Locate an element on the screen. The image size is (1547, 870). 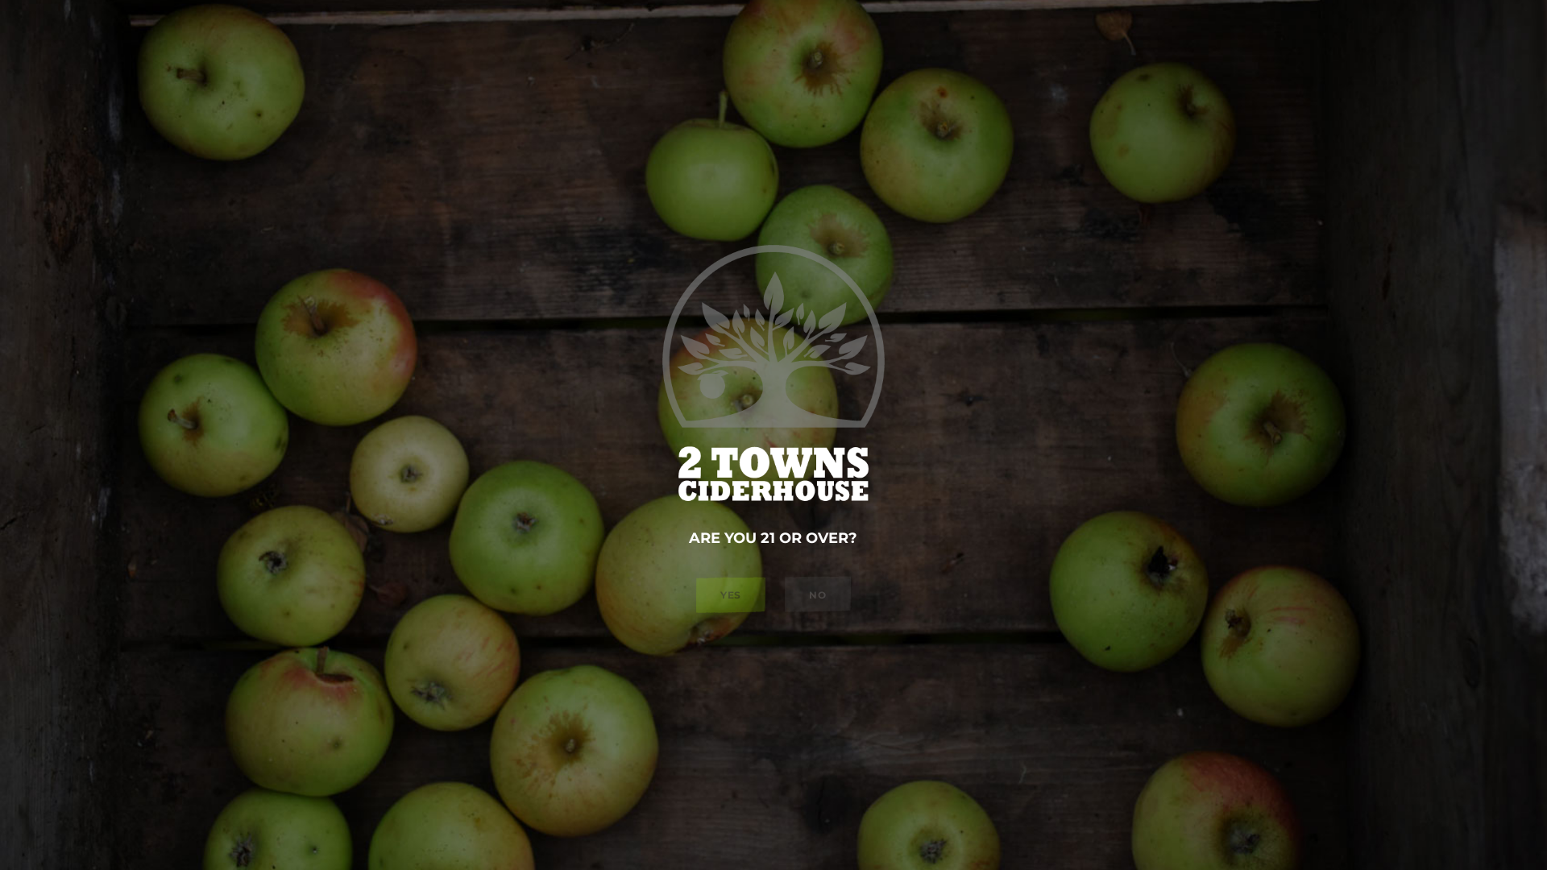
ABOUT 2 TOWNS is located at coordinates (164, 168).